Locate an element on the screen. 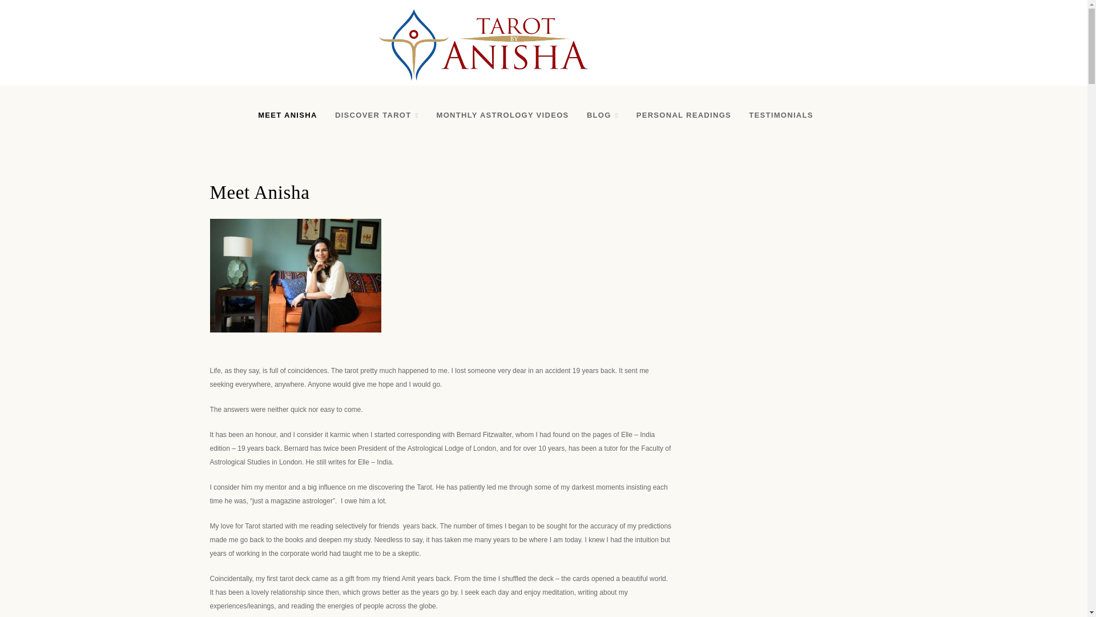 This screenshot has width=1096, height=617. TESTIMONIALS is located at coordinates (781, 115).